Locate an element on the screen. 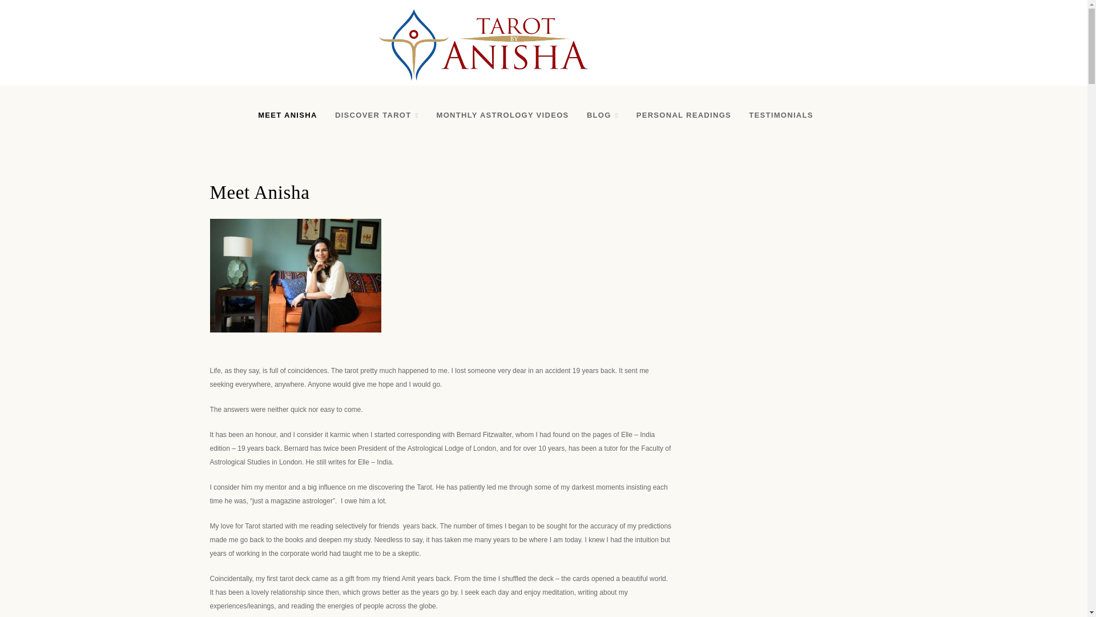 This screenshot has width=1096, height=617. TESTIMONIALS is located at coordinates (781, 115).